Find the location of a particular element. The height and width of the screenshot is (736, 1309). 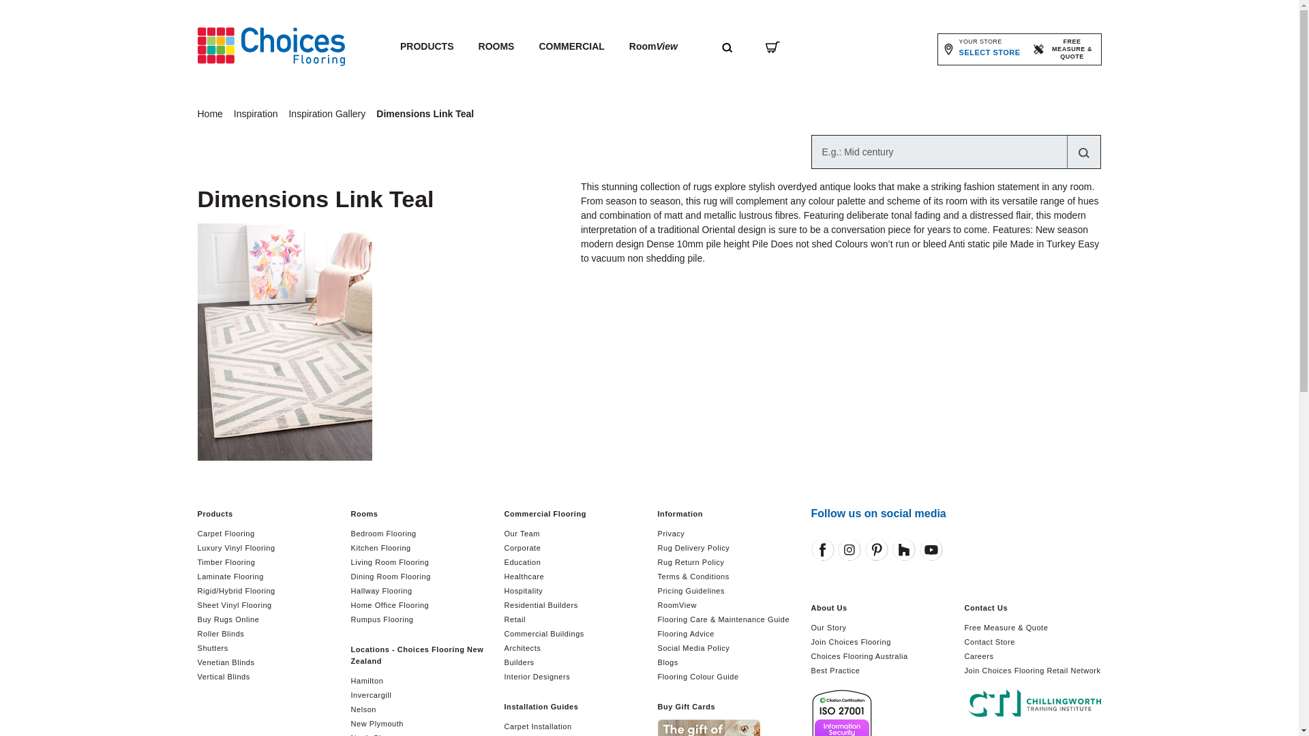

COMMERCIAL is located at coordinates (213, 114).